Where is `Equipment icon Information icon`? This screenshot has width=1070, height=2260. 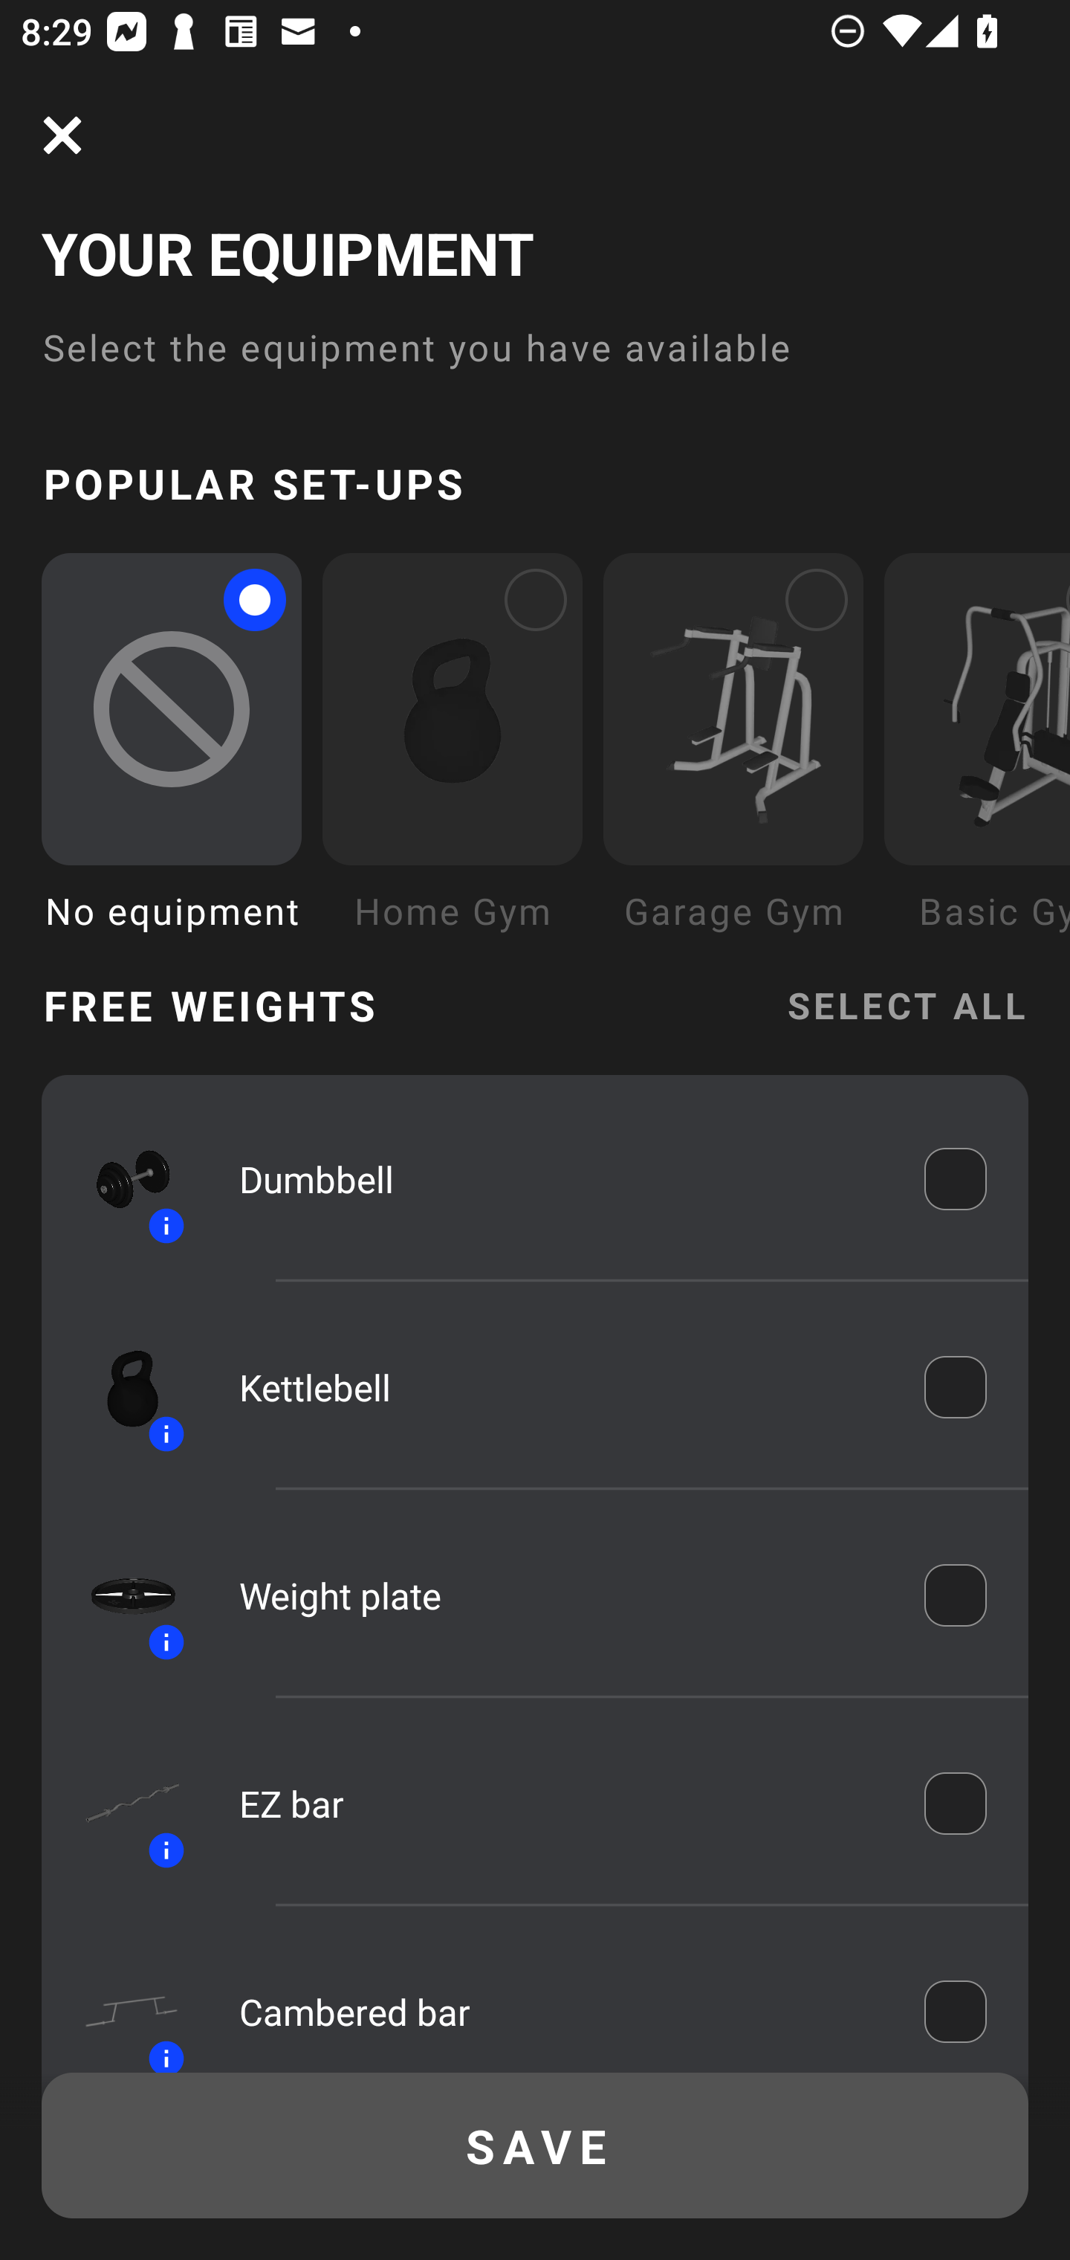
Equipment icon Information icon is located at coordinates (120, 1386).